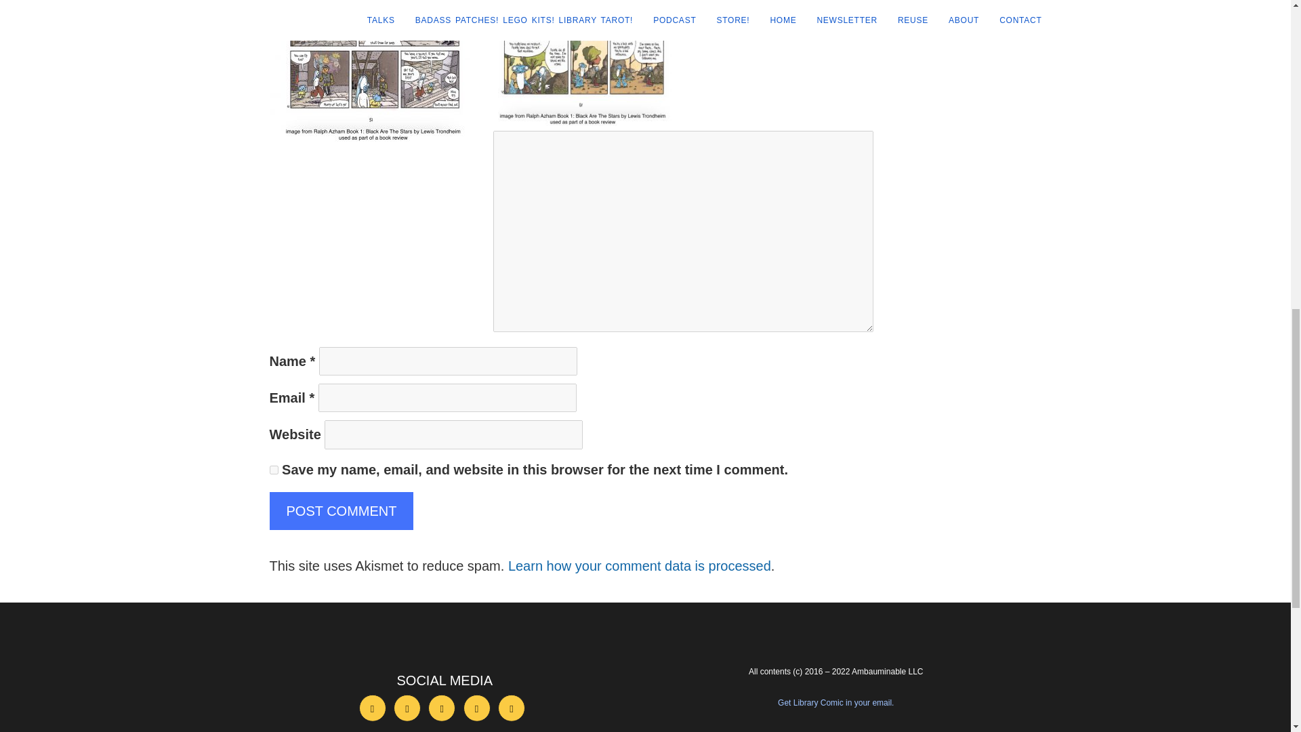 This screenshot has height=732, width=1301. Describe the element at coordinates (512, 708) in the screenshot. I see `rss icon` at that location.